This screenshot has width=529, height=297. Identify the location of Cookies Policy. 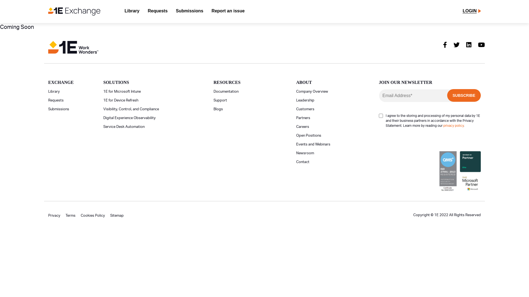
(93, 216).